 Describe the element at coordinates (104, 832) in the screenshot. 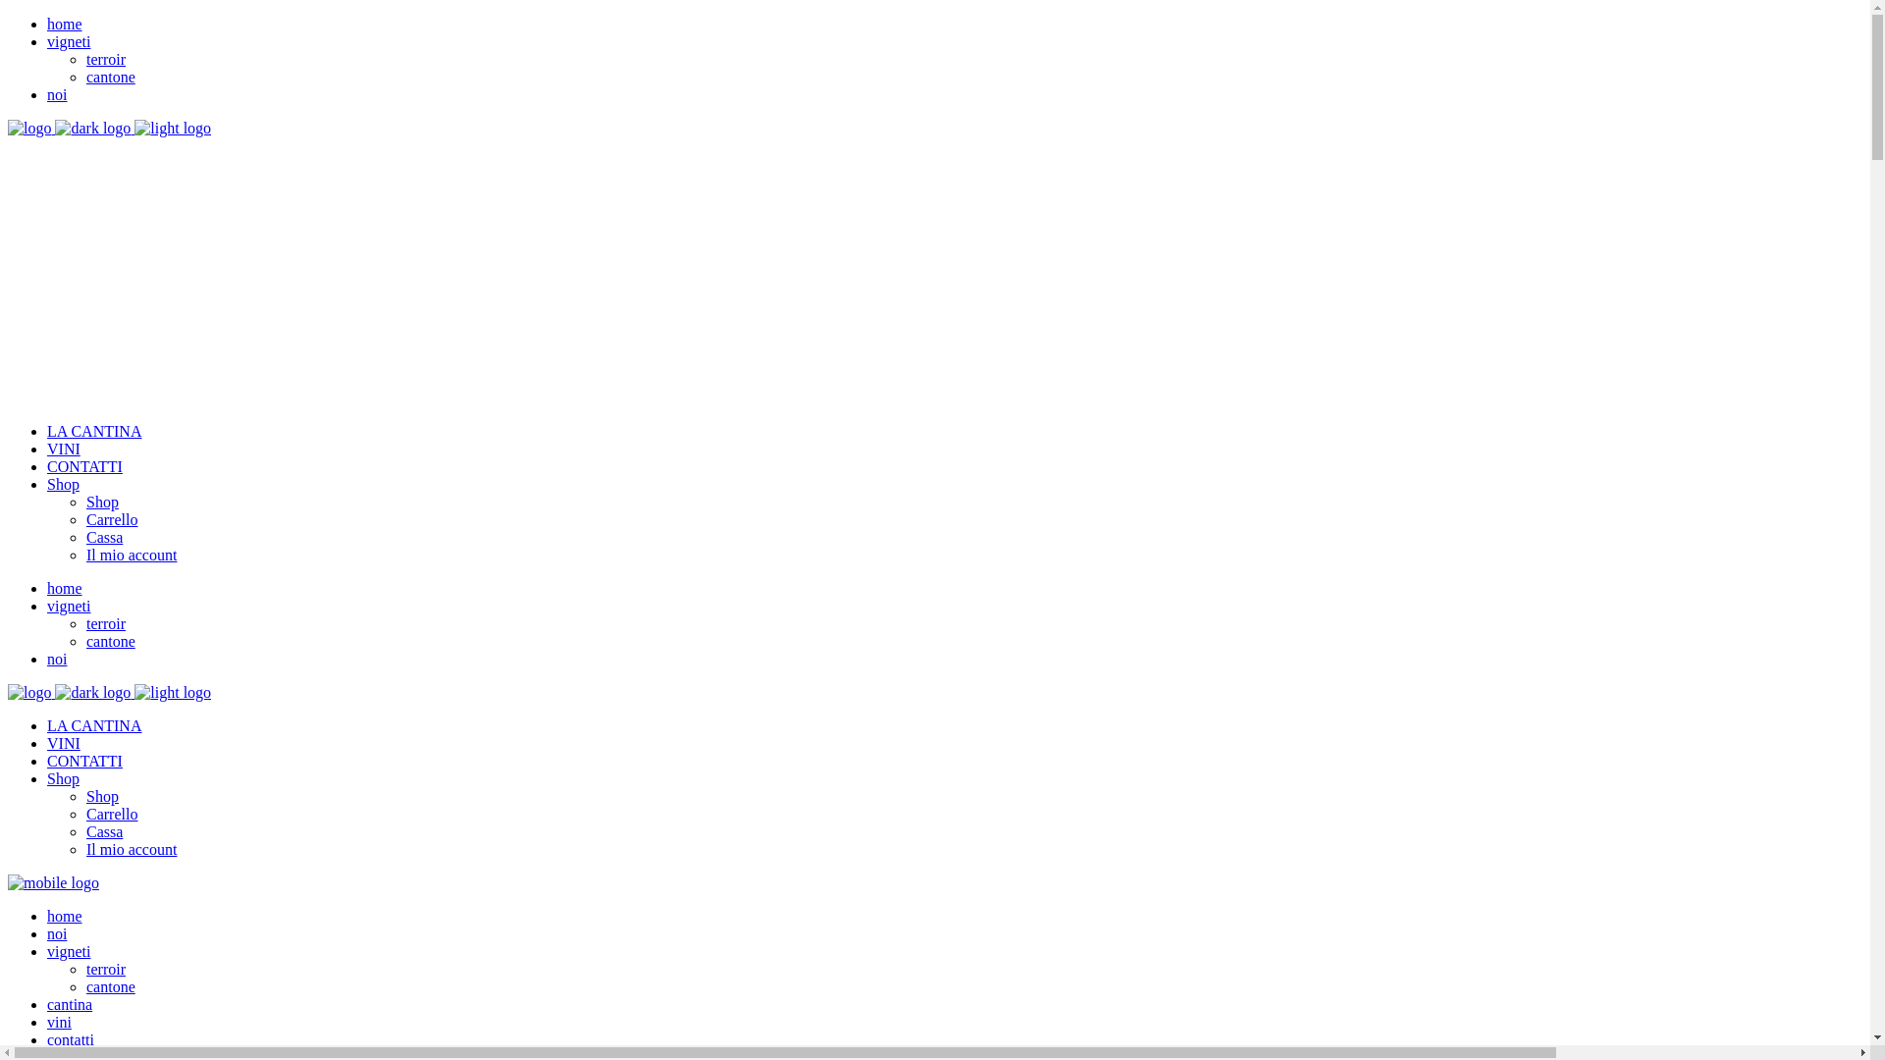

I see `Cassa` at that location.